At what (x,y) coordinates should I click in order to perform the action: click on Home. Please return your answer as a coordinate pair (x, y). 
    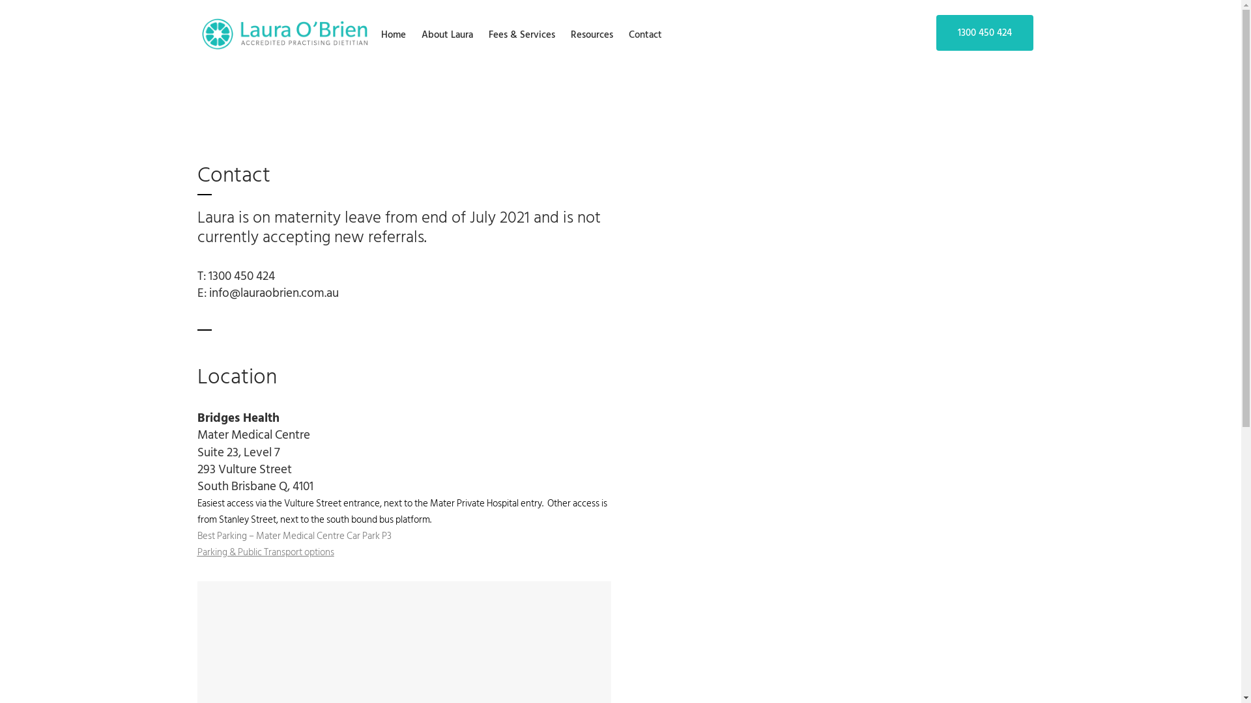
    Looking at the image, I should click on (393, 35).